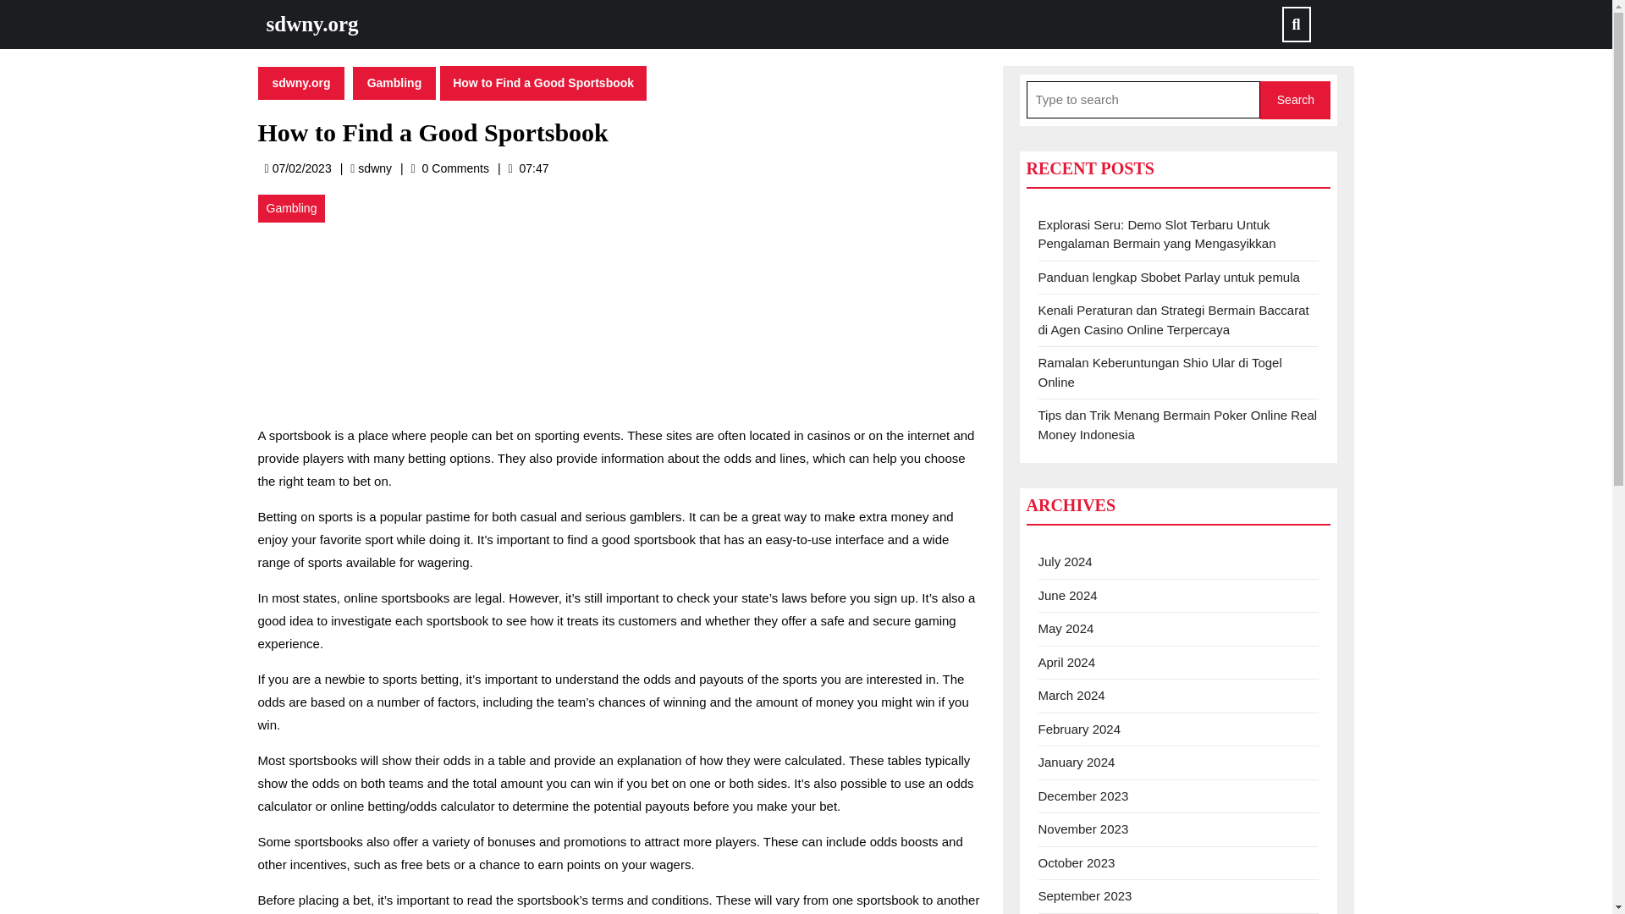 The height and width of the screenshot is (914, 1625). I want to click on June 2024, so click(1067, 594).